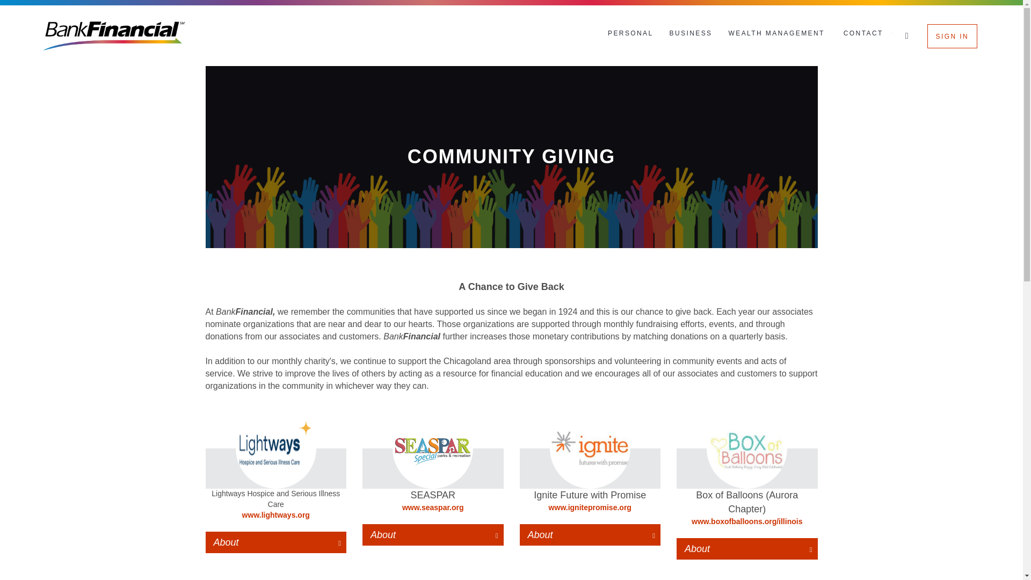 The height and width of the screenshot is (580, 1031). Describe the element at coordinates (114, 35) in the screenshot. I see `BankFinancial, Orland Park, IL` at that location.